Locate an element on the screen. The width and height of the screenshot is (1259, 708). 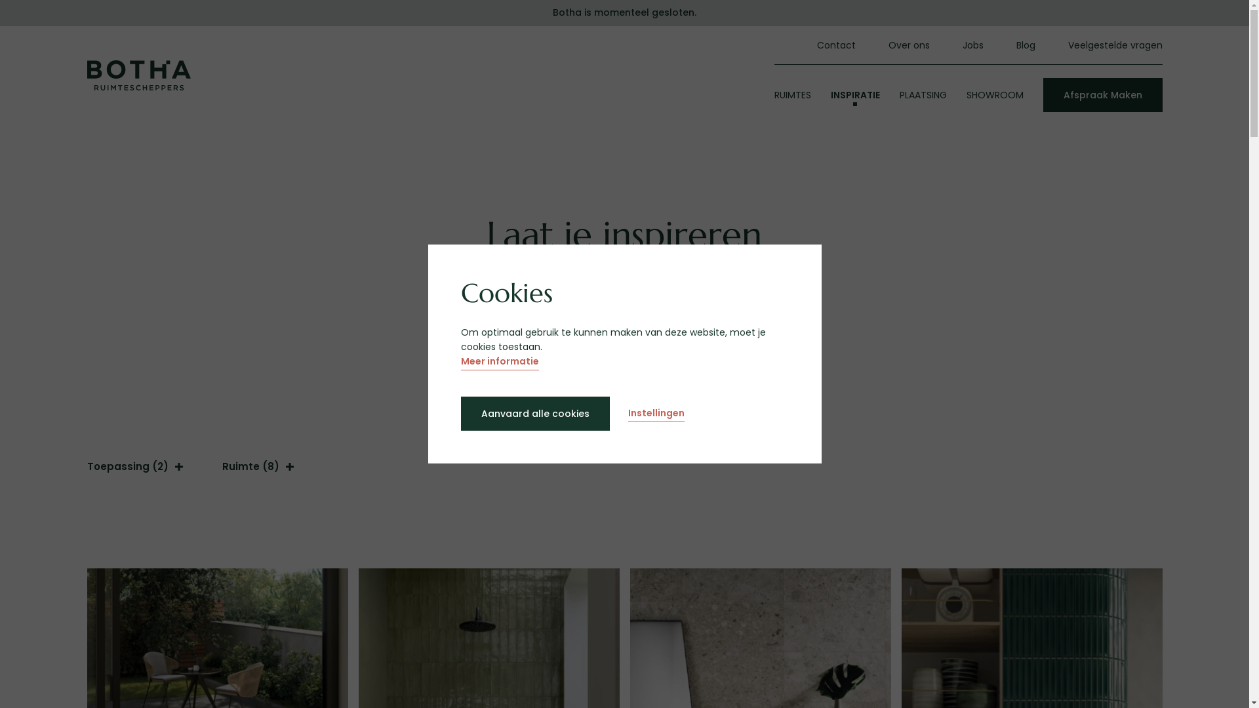
Instellingen is located at coordinates (656, 414).